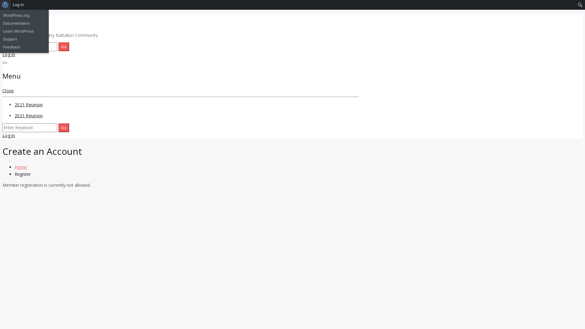 The image size is (585, 329). I want to click on 1st LAI, so click(21, 21).